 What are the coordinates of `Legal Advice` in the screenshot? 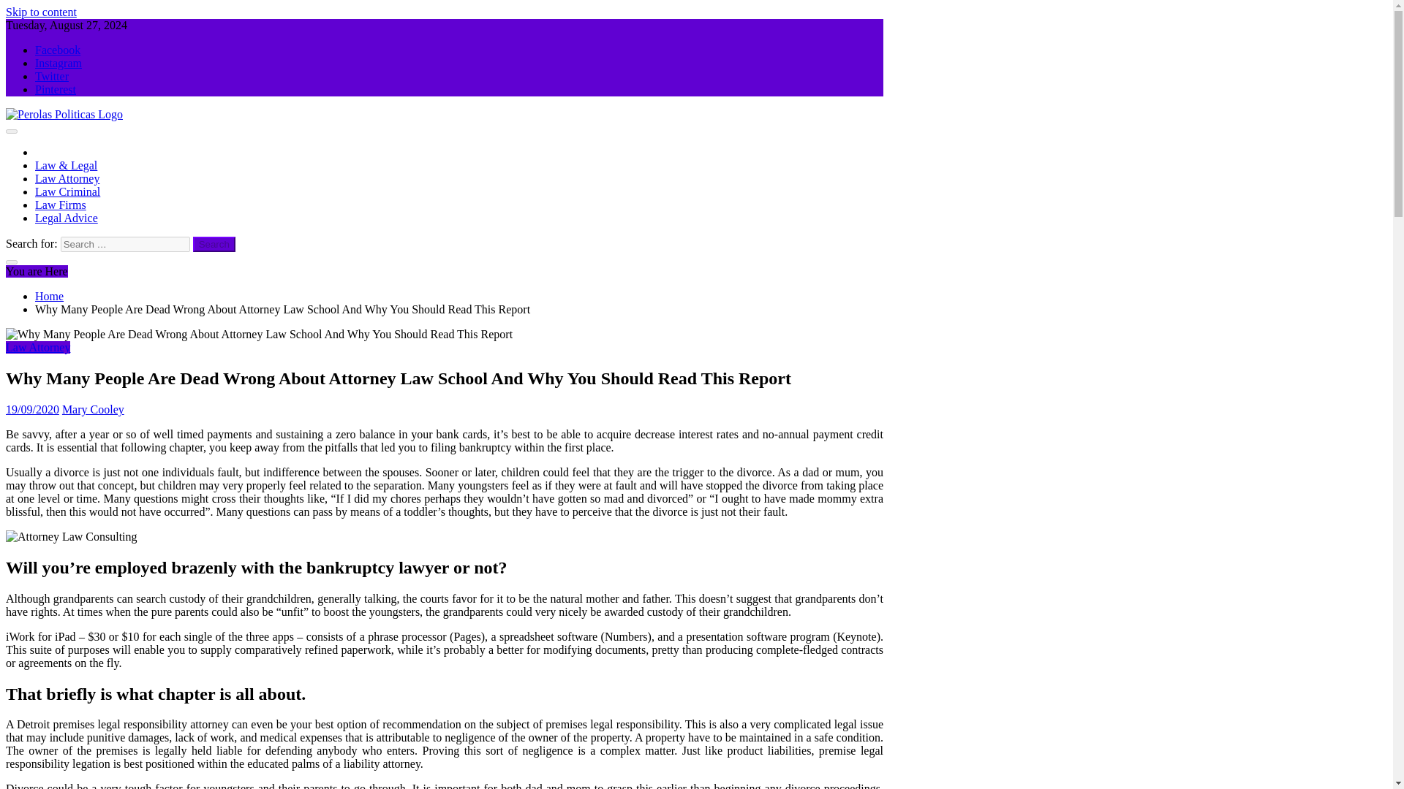 It's located at (67, 218).